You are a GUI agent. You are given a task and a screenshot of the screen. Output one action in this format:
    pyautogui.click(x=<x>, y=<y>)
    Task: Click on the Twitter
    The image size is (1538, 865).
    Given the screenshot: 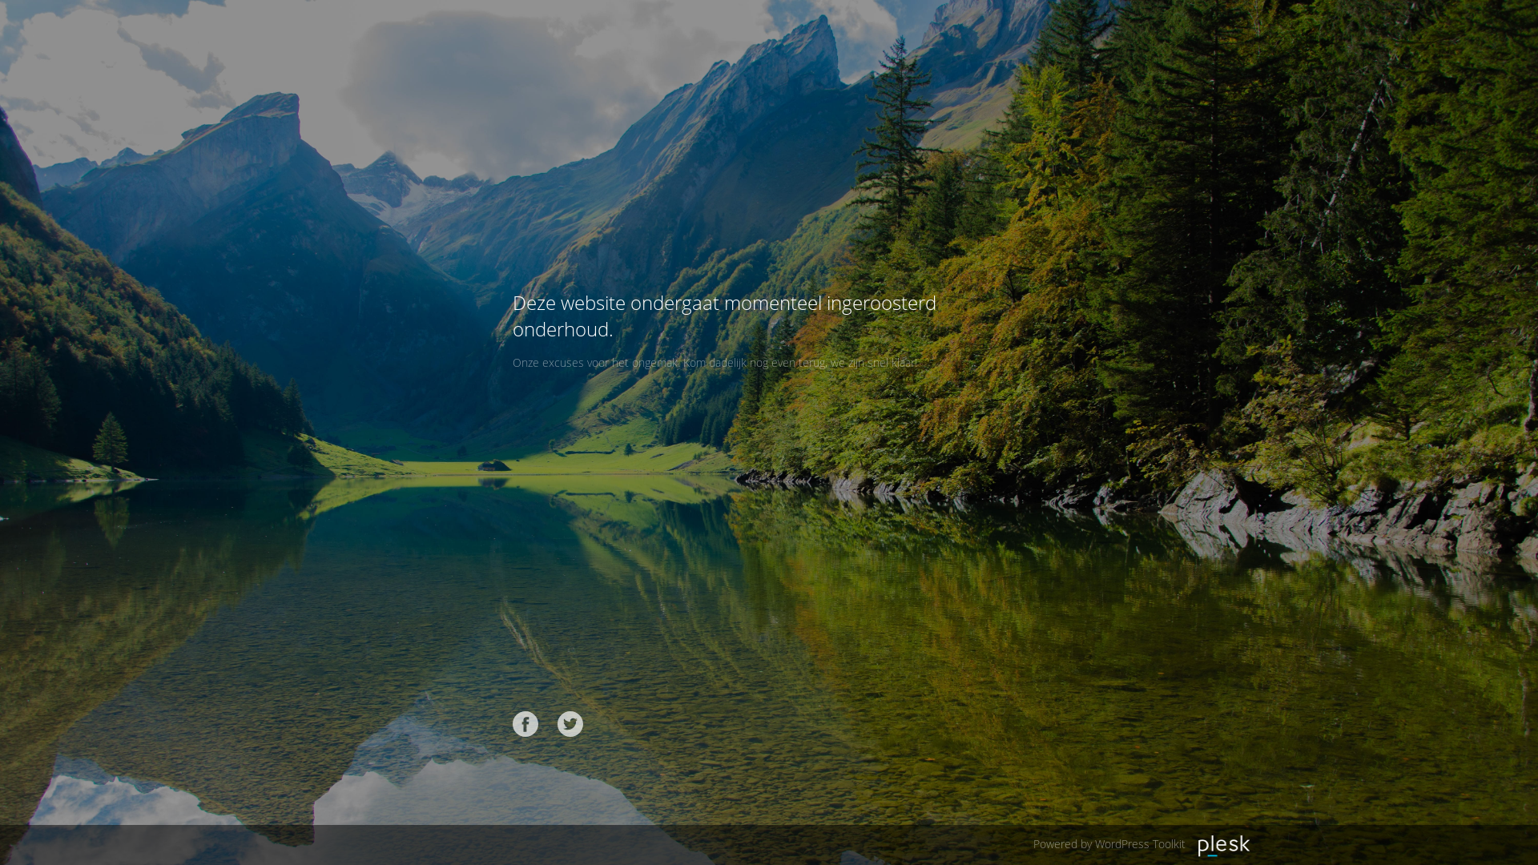 What is the action you would take?
    pyautogui.click(x=570, y=724)
    